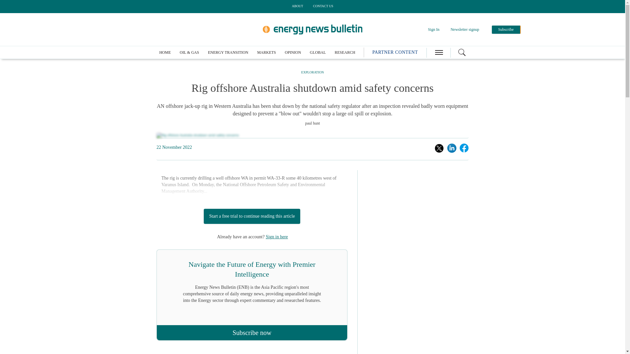 The image size is (630, 354). What do you see at coordinates (318, 52) in the screenshot?
I see `GLOBAL` at bounding box center [318, 52].